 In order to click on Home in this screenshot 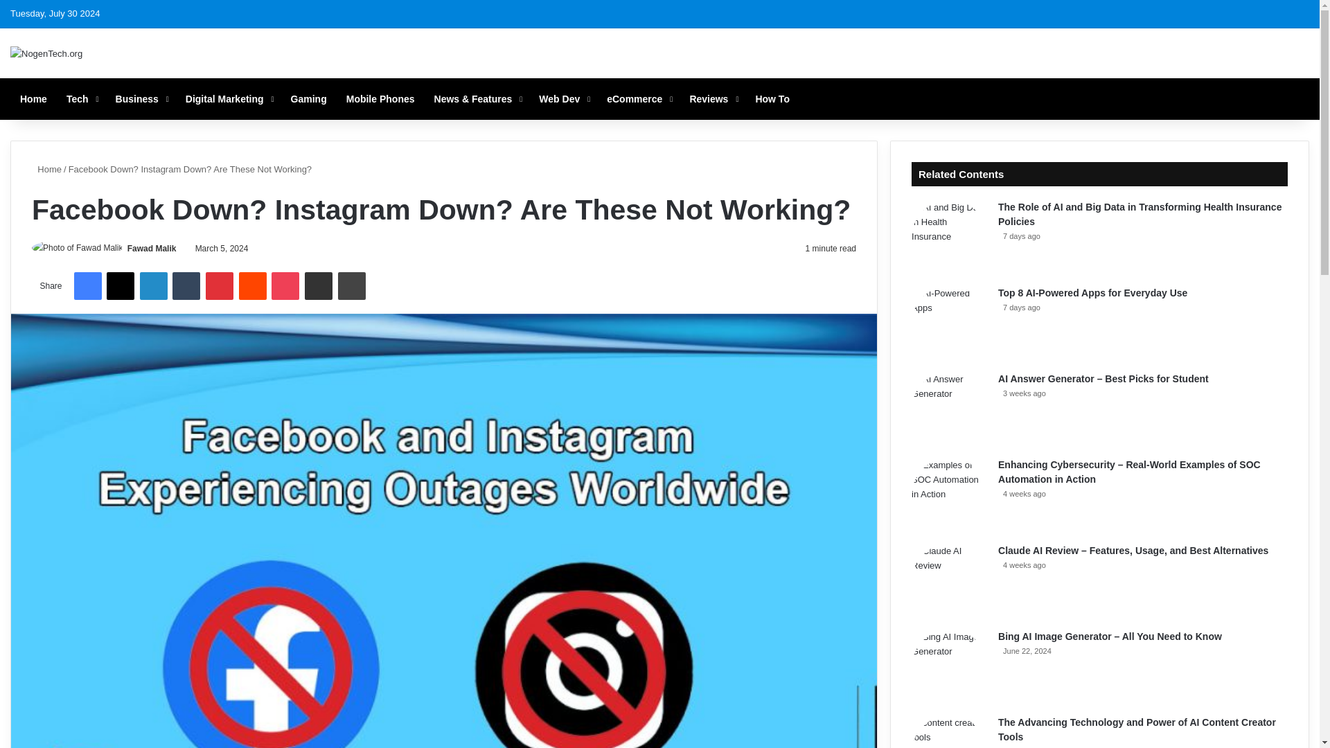, I will do `click(33, 98)`.